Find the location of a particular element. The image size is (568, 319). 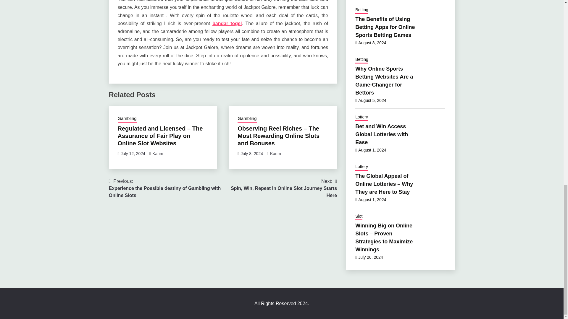

bandar togel is located at coordinates (276, 154).